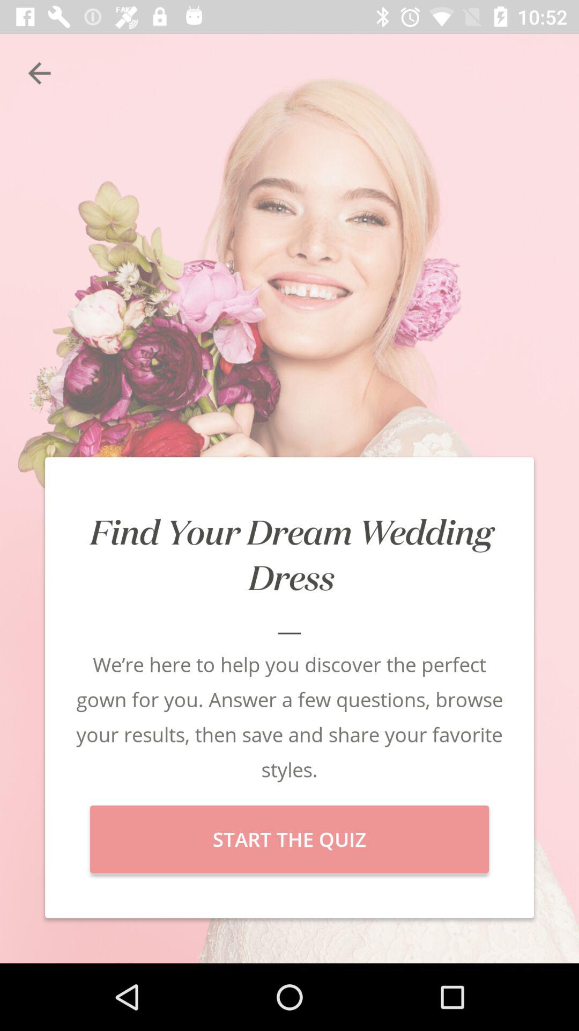  I want to click on choose the icon below the we re here icon, so click(289, 839).